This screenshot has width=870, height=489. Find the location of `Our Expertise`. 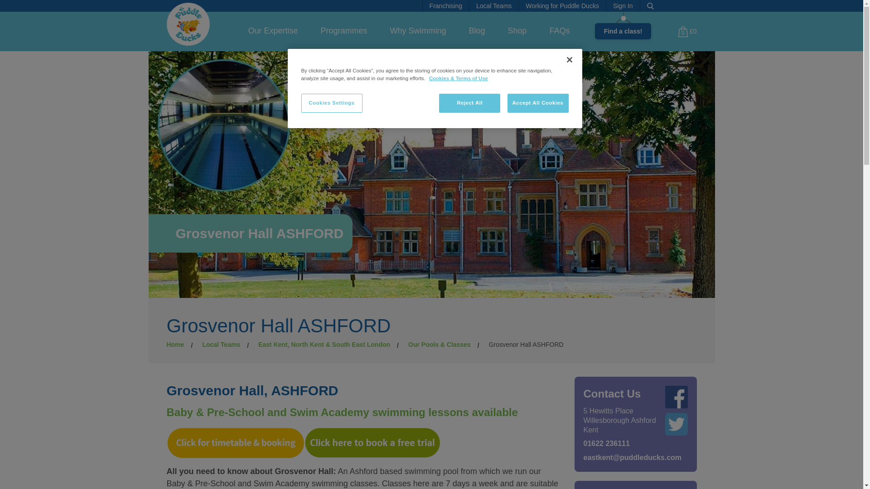

Our Expertise is located at coordinates (273, 31).